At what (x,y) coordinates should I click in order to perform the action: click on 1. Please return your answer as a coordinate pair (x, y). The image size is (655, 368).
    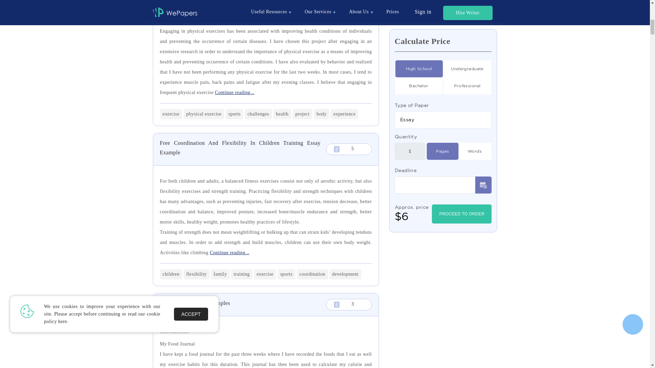
    Looking at the image, I should click on (467, 30).